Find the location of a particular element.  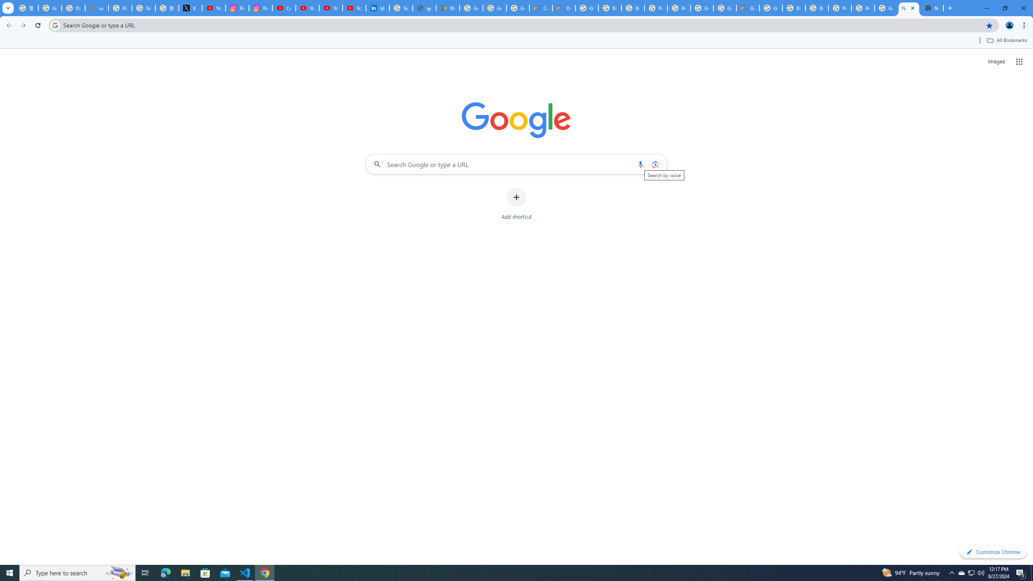

Search by image is located at coordinates (655, 164).